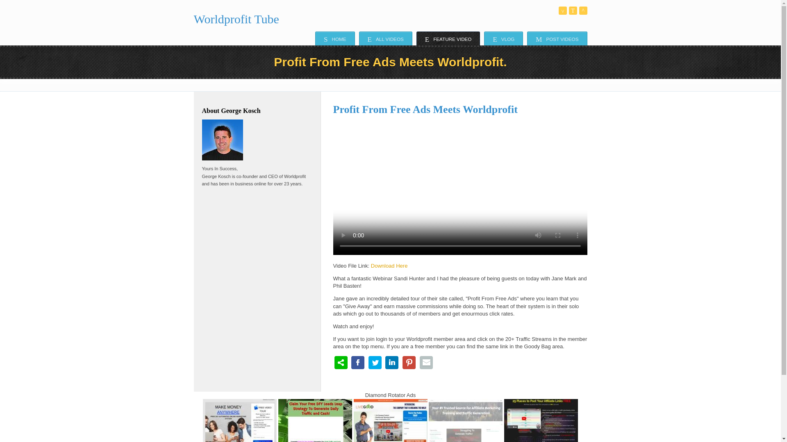 This screenshot has width=787, height=442. I want to click on EVLOG, so click(503, 38).